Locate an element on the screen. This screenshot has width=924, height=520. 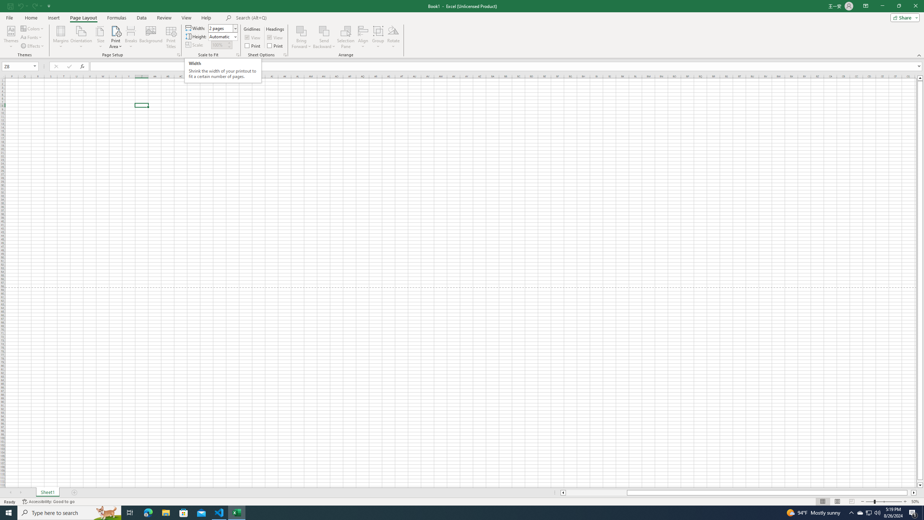
Zoom In is located at coordinates (905, 502).